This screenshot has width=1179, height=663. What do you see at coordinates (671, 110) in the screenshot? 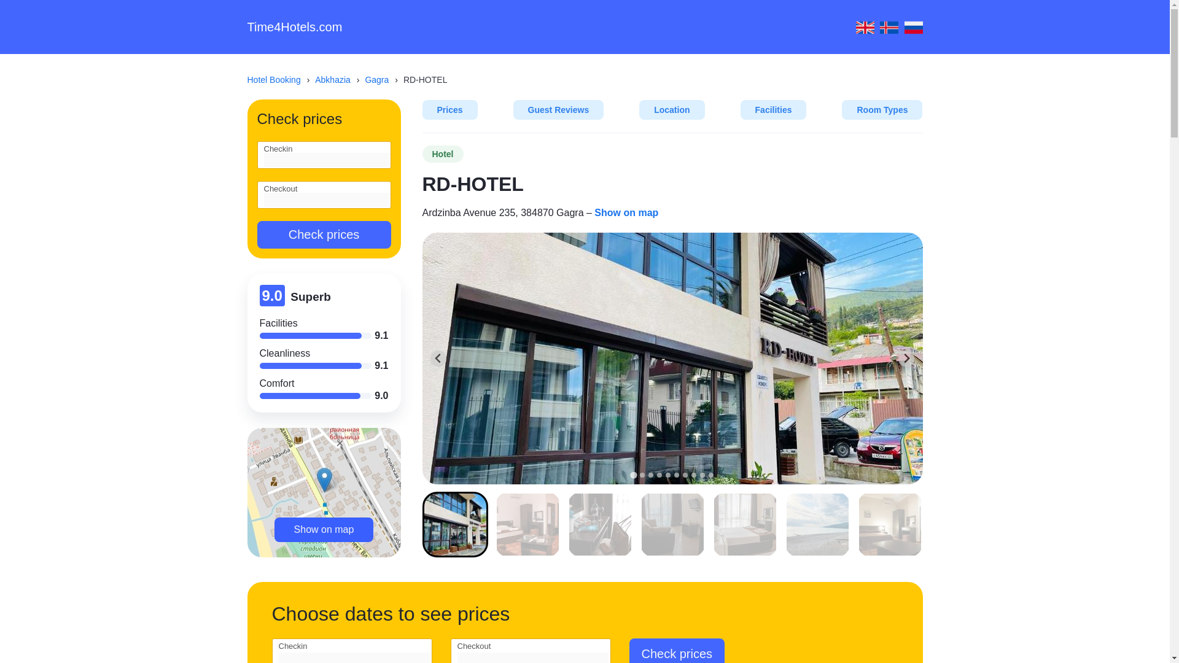
I see `Location` at bounding box center [671, 110].